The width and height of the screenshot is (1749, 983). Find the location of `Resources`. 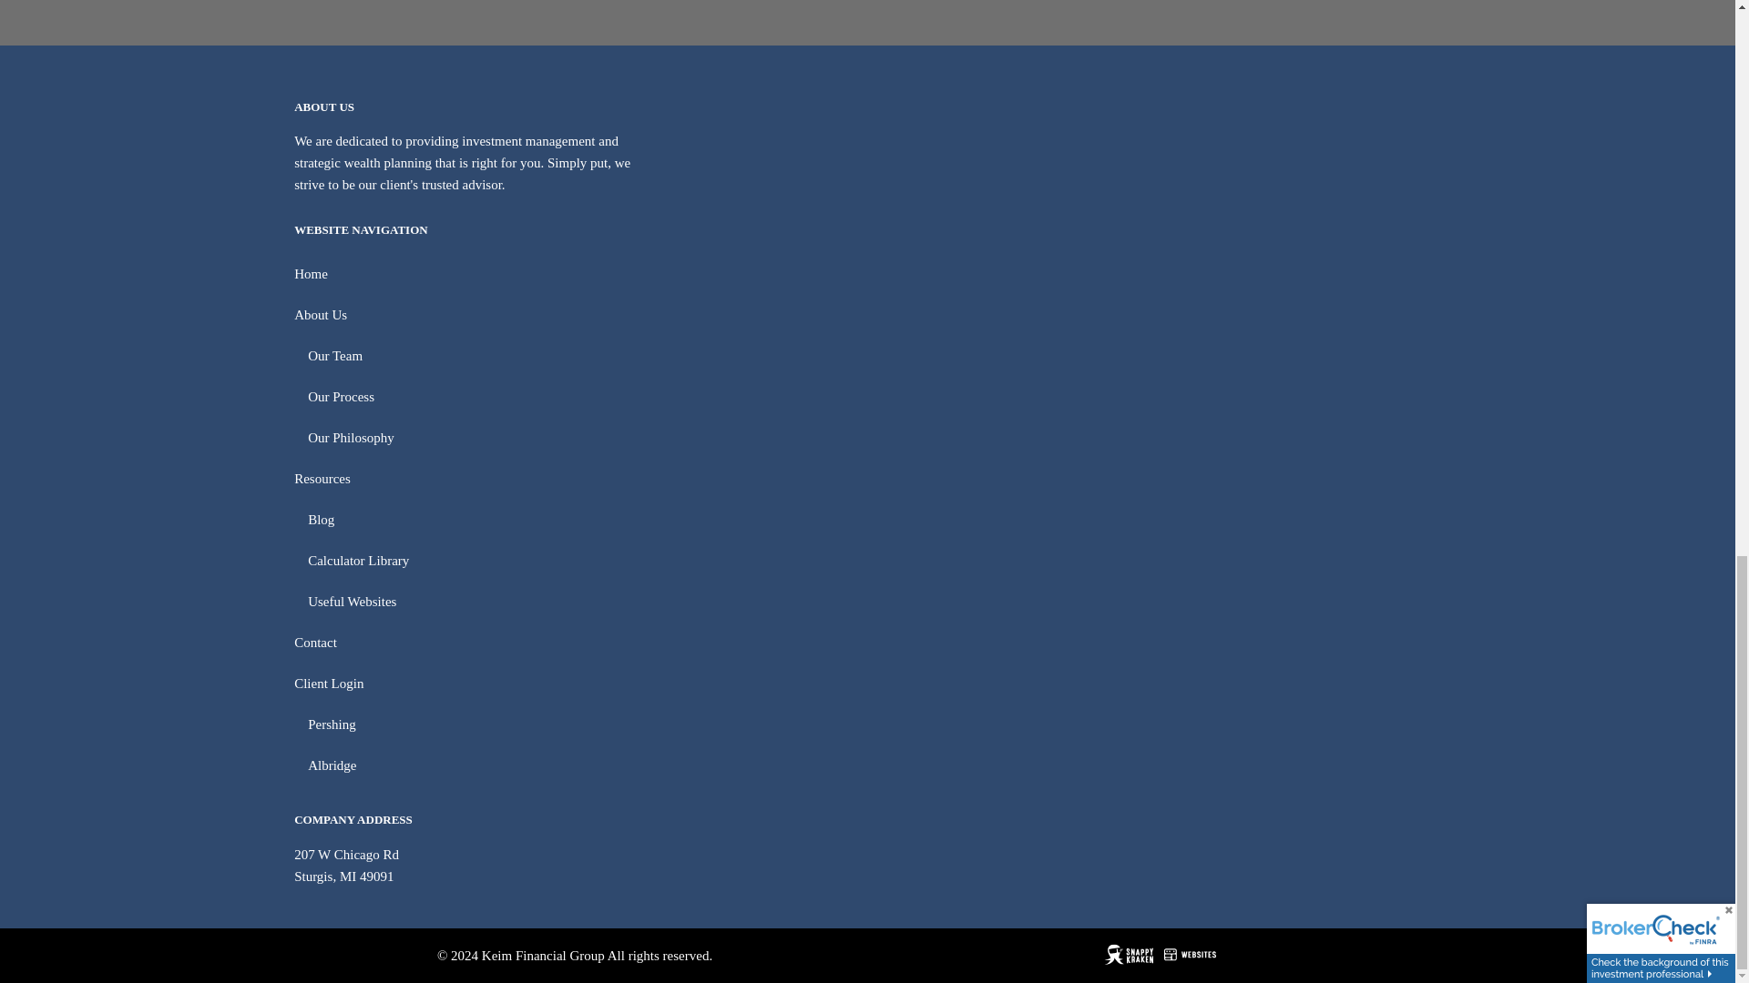

Resources is located at coordinates (867, 479).